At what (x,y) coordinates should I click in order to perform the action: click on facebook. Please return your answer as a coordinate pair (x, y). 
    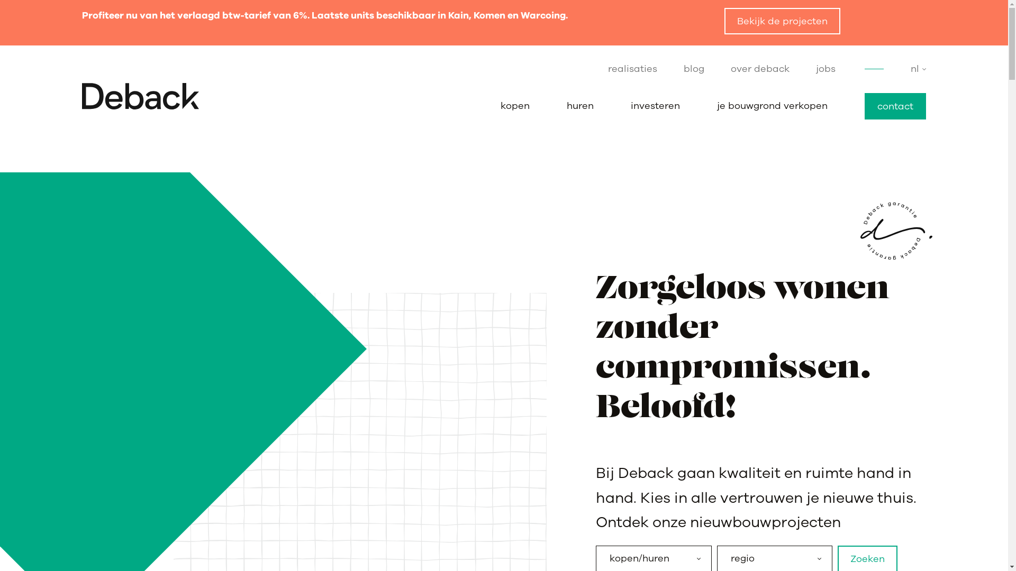
    Looking at the image, I should click on (343, 454).